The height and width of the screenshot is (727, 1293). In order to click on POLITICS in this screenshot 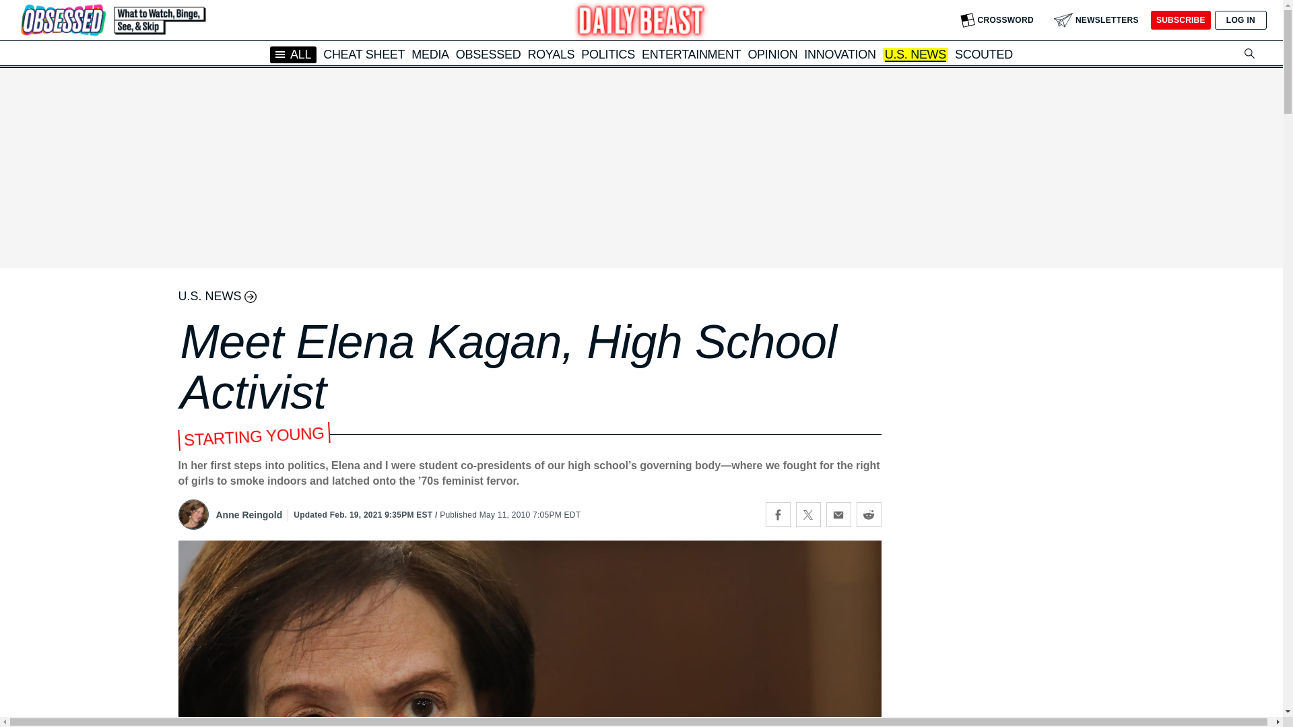, I will do `click(607, 54)`.